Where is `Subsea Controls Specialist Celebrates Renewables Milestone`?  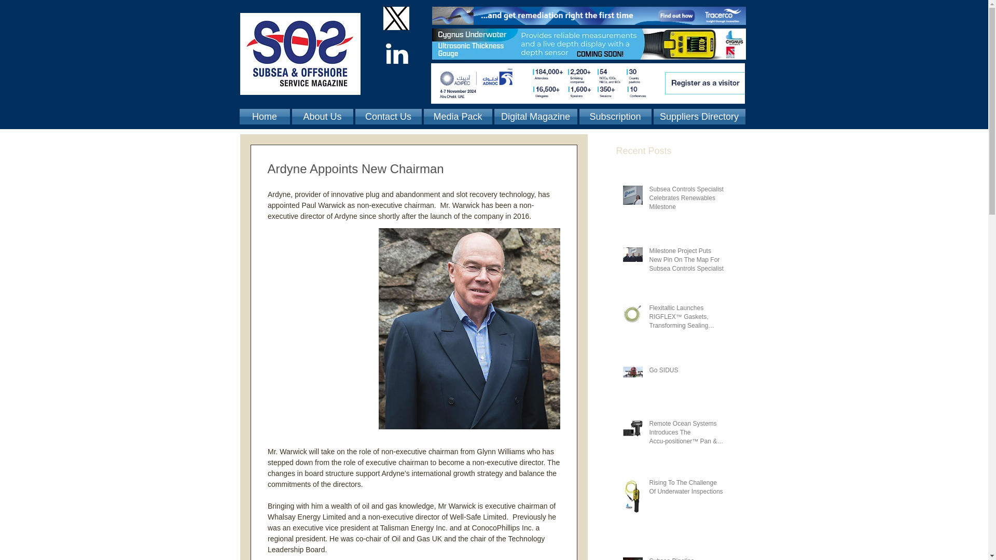
Subsea Controls Specialist Celebrates Renewables Milestone is located at coordinates (686, 200).